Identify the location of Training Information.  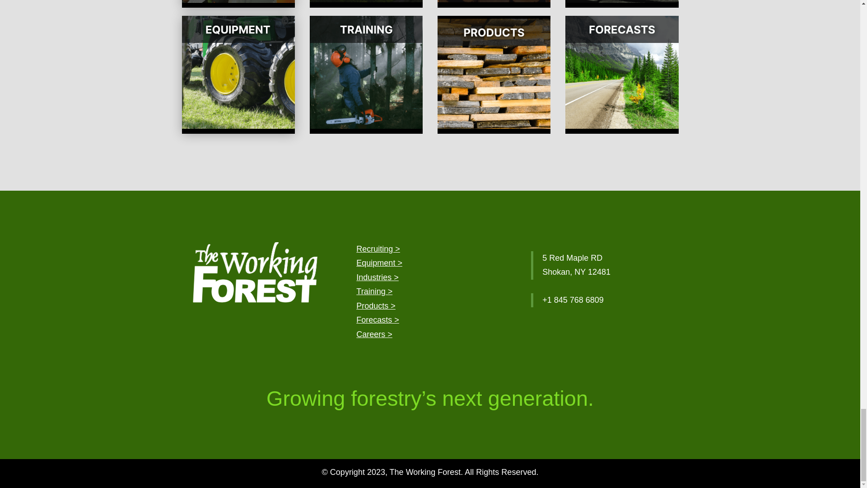
(374, 291).